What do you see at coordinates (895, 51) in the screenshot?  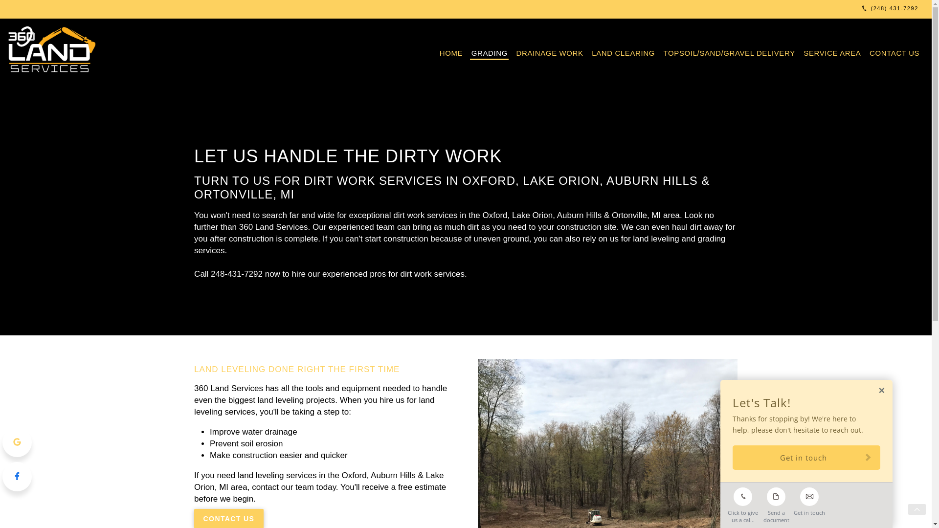 I see `CONTACT US` at bounding box center [895, 51].